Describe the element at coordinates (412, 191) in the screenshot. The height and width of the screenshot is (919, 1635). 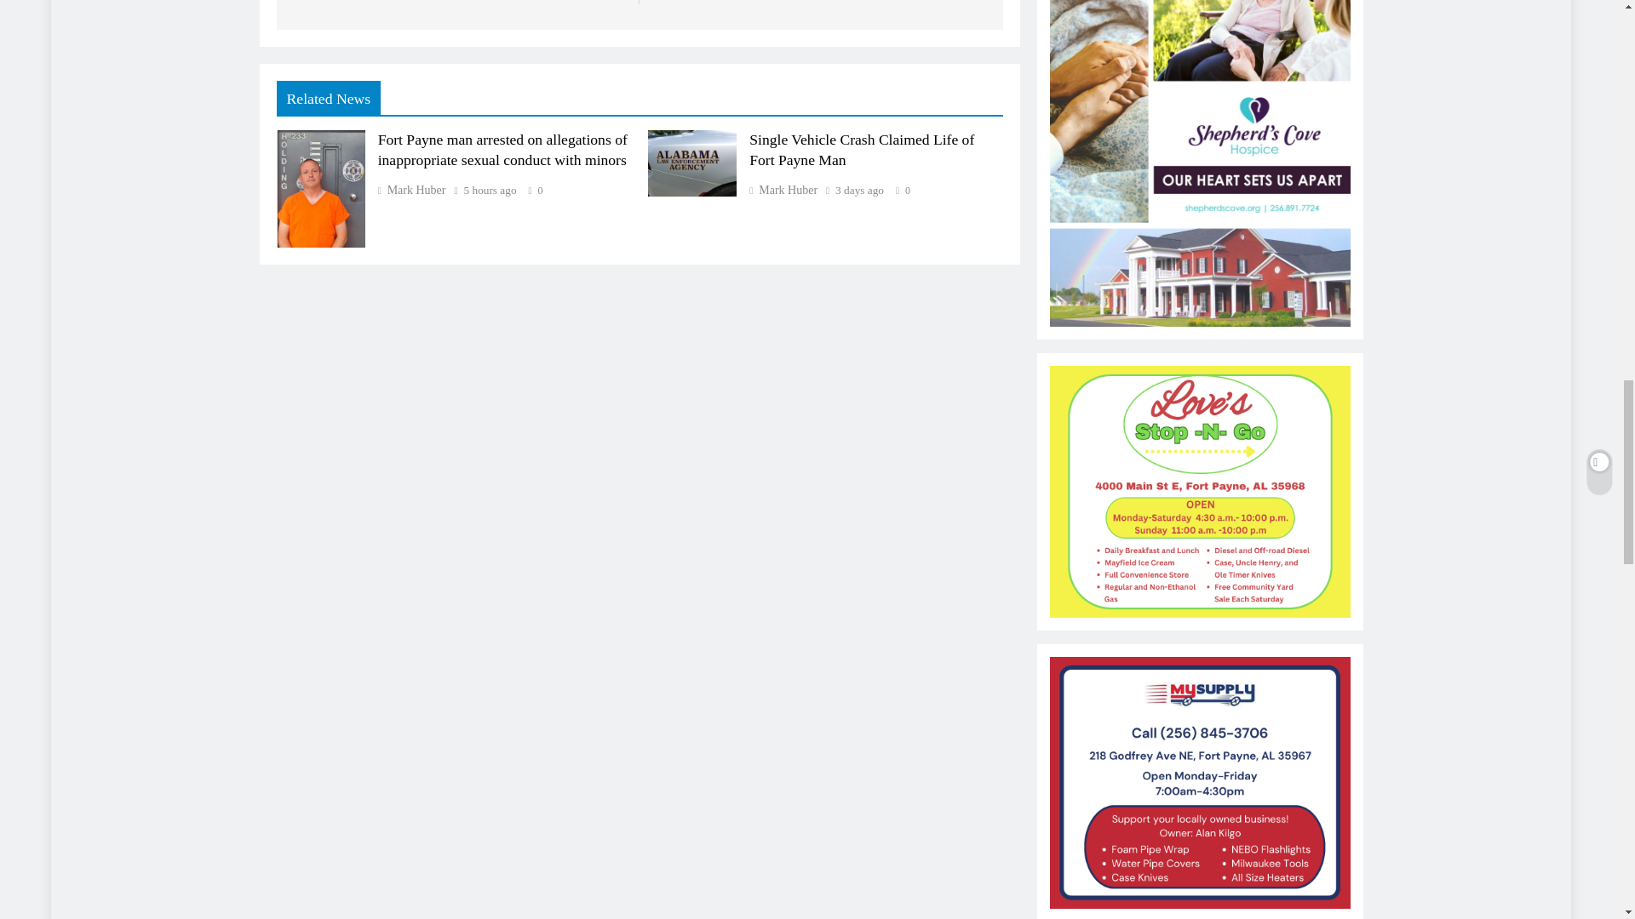
I see `Mark Huber` at that location.